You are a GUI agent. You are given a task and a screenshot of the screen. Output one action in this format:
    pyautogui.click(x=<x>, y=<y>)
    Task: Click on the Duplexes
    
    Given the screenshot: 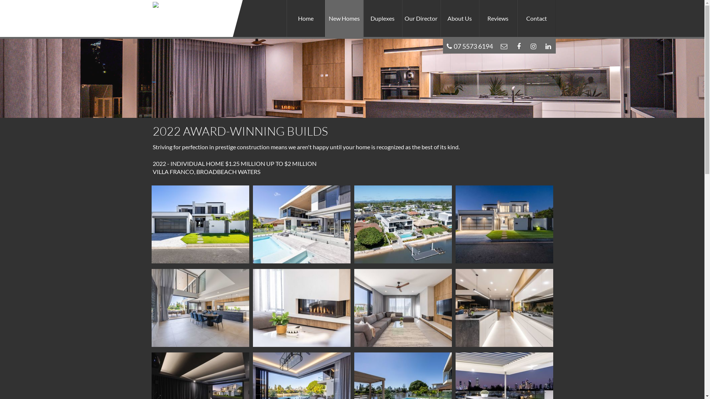 What is the action you would take?
    pyautogui.click(x=382, y=18)
    